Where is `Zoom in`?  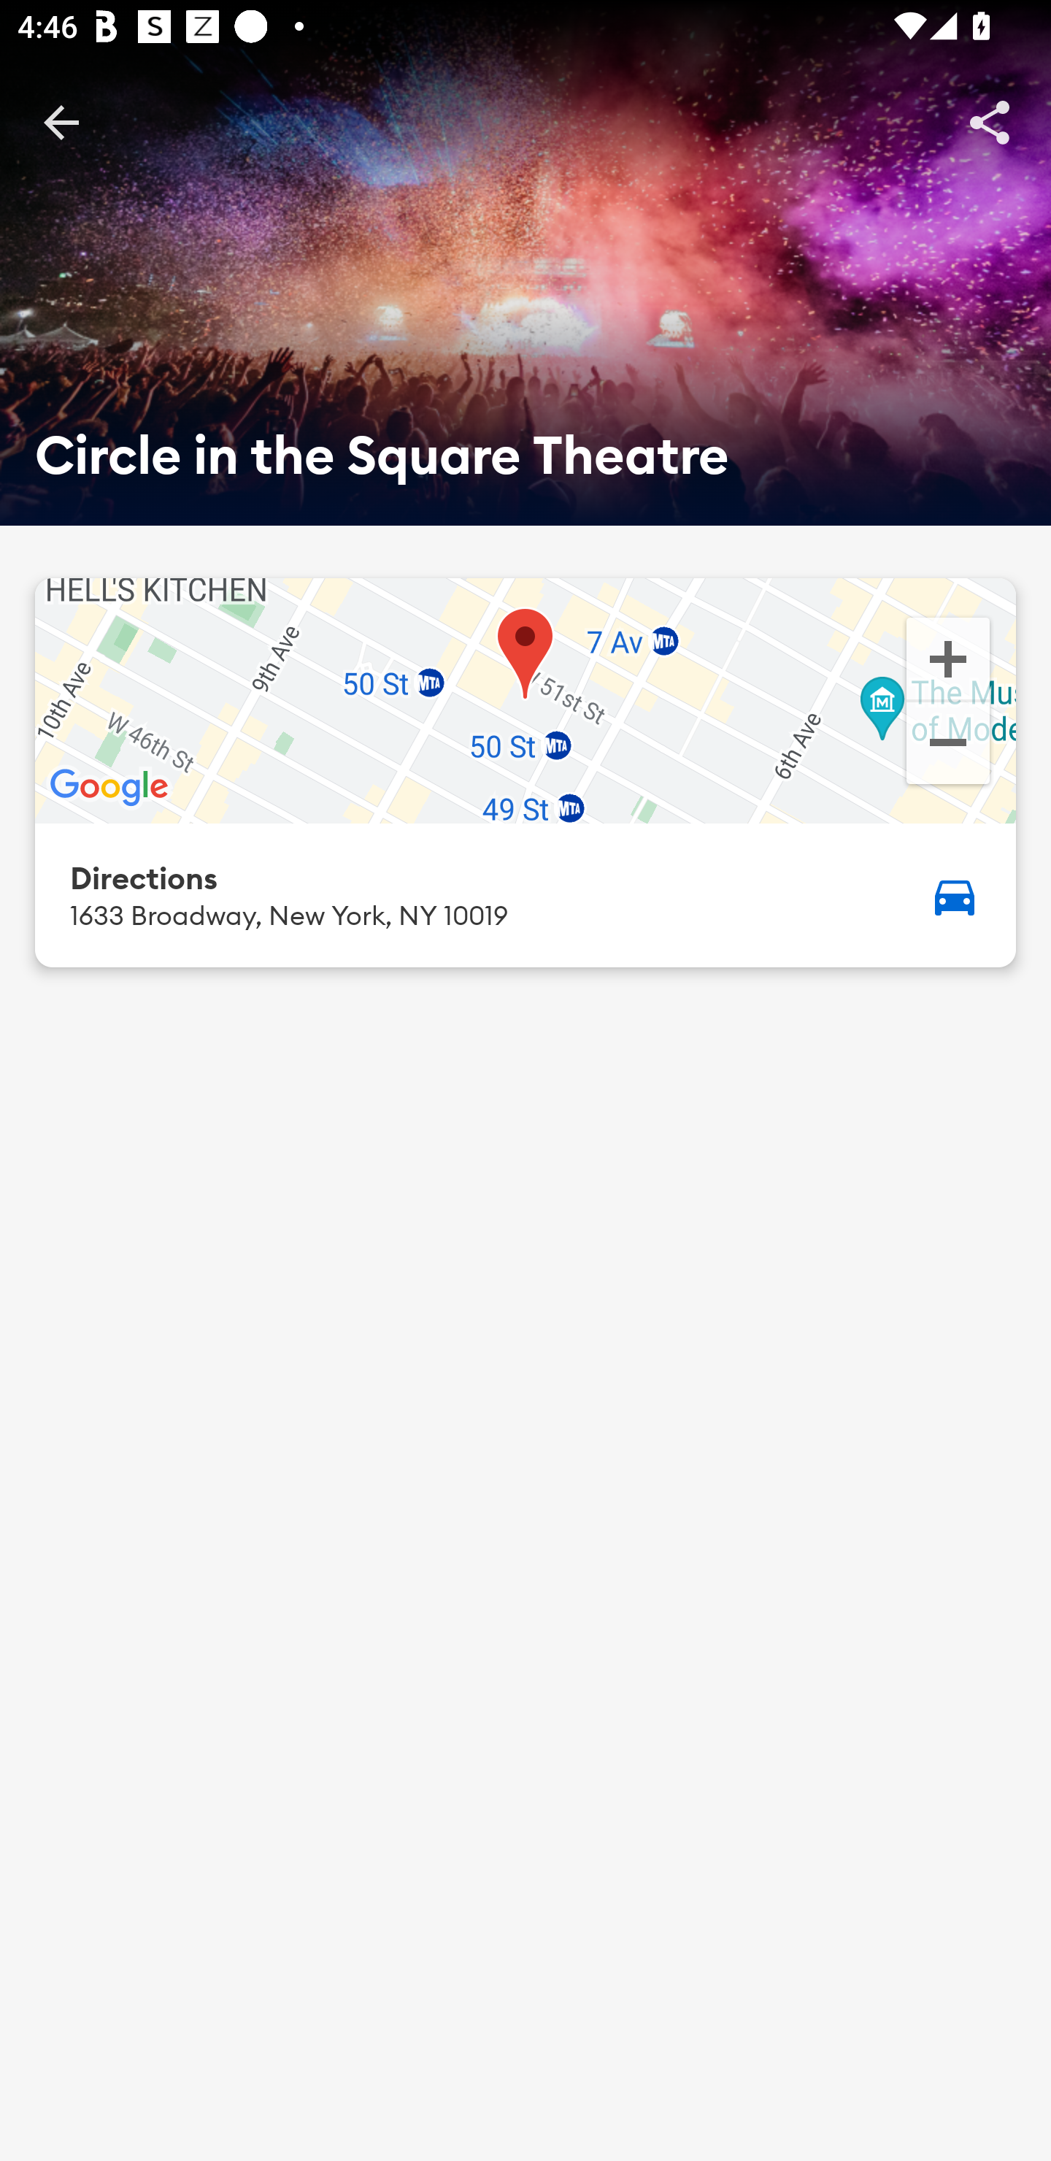 Zoom in is located at coordinates (947, 657).